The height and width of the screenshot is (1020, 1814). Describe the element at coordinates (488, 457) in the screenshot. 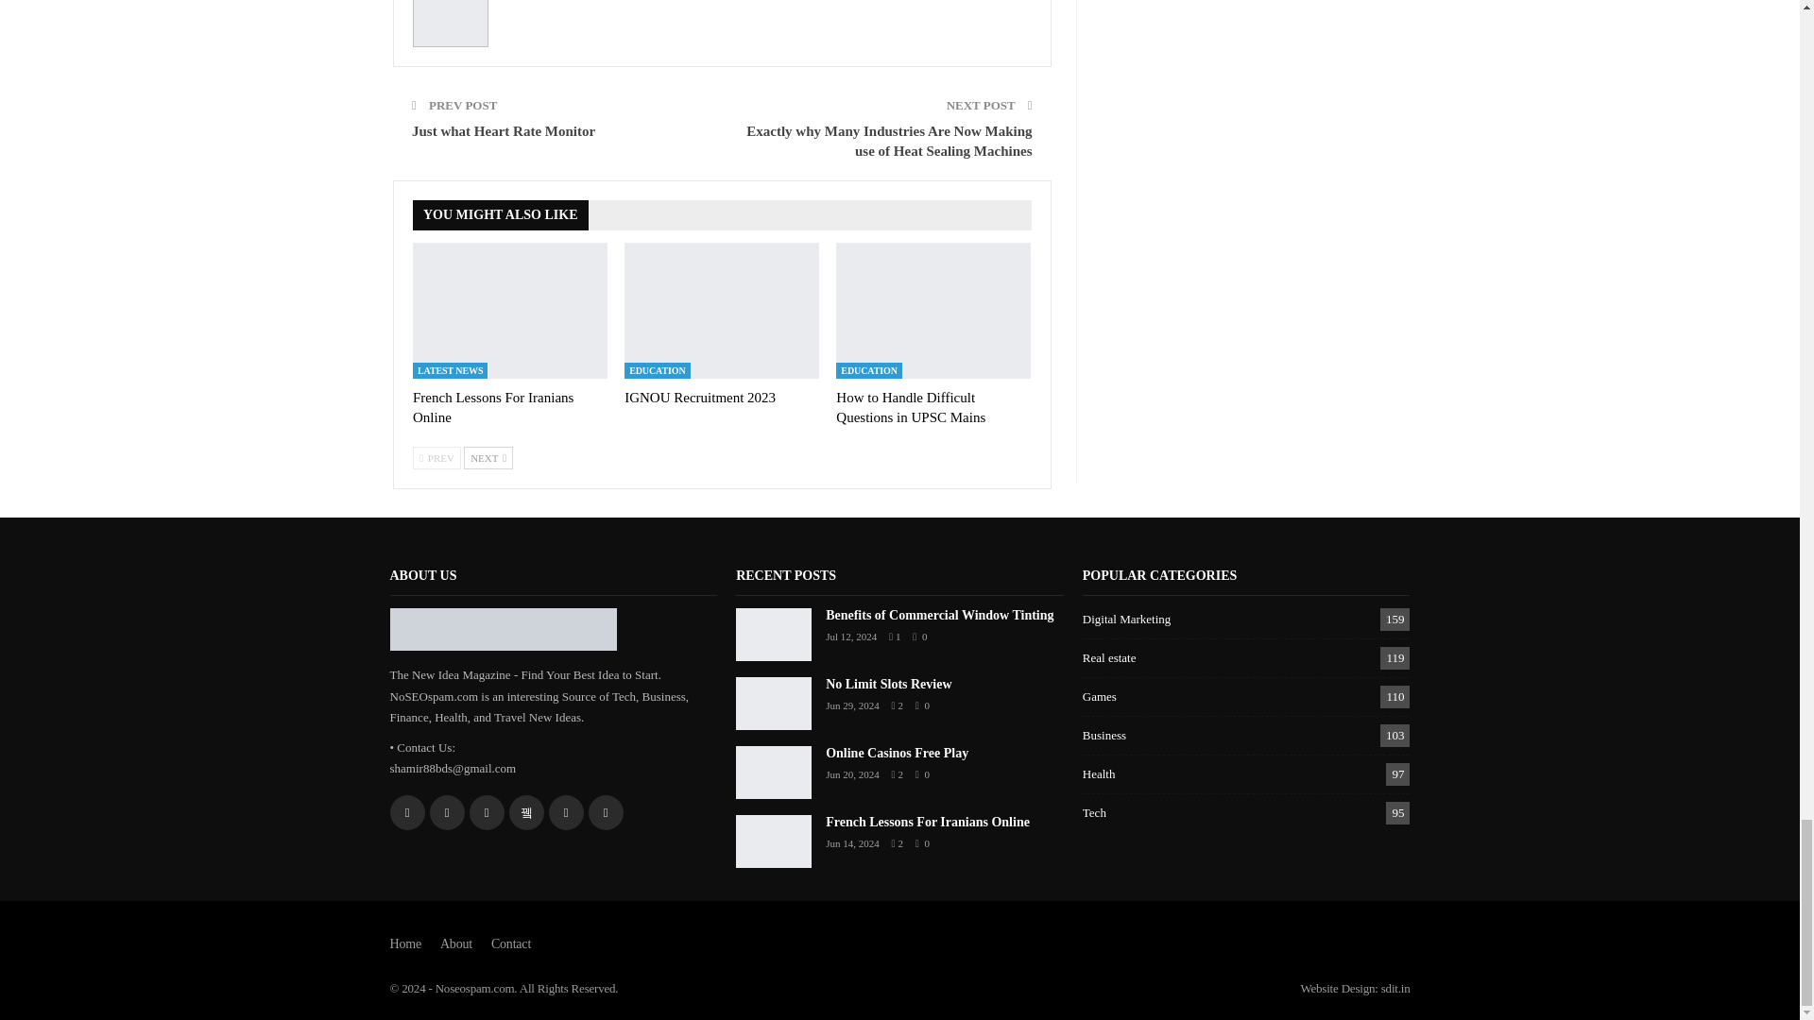

I see `Next` at that location.